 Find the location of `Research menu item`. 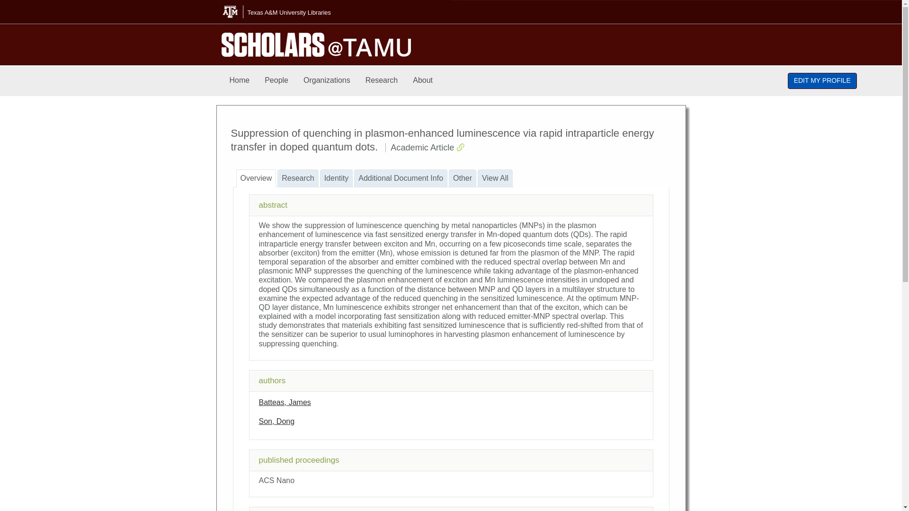

Research menu item is located at coordinates (382, 80).